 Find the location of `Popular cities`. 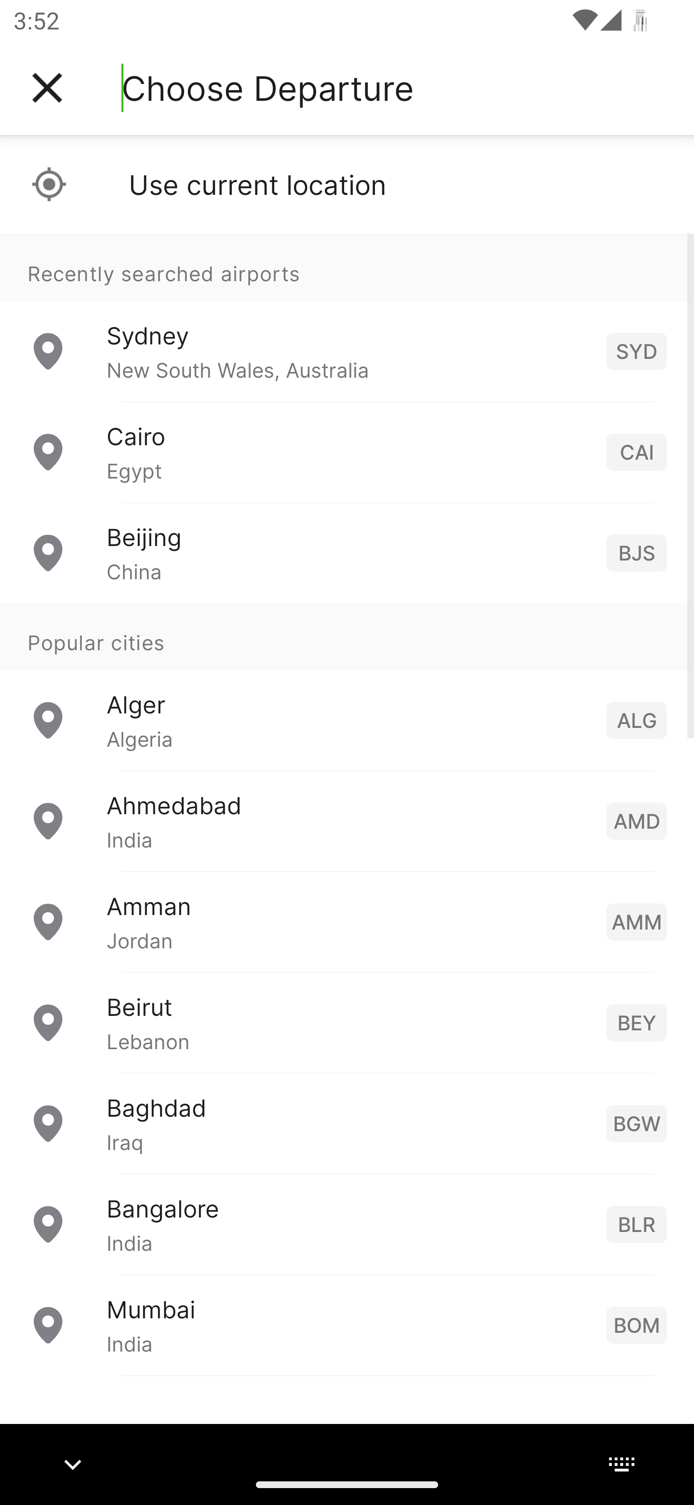

Popular cities is located at coordinates (347, 637).